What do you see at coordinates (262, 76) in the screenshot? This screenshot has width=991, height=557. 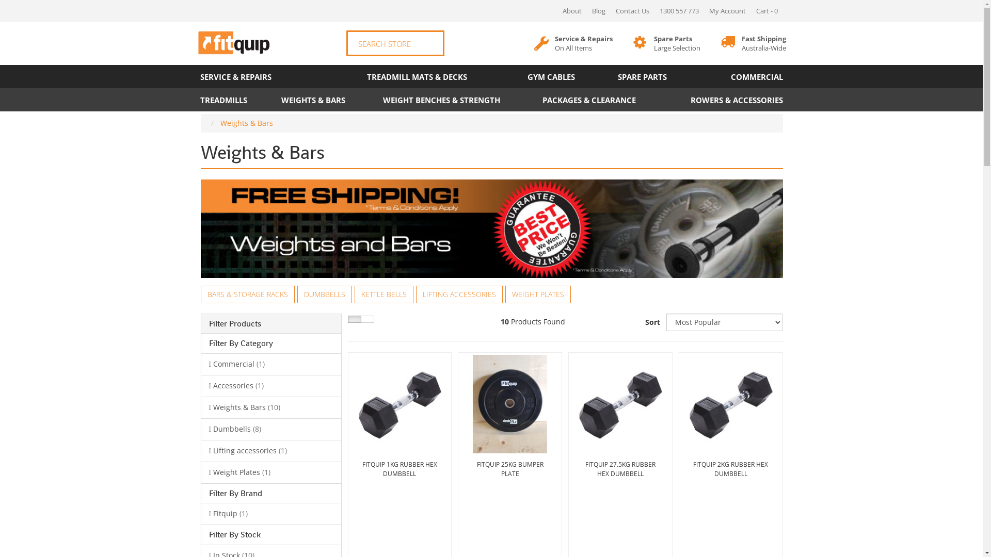 I see `SERVICE & REPAIRS` at bounding box center [262, 76].